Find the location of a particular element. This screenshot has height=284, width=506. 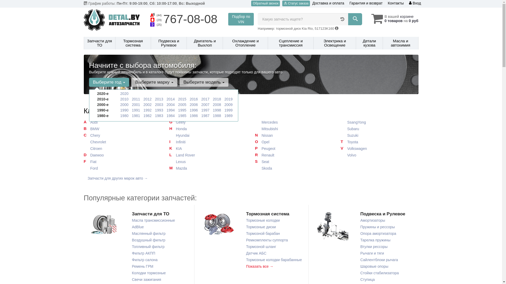

Chevrolet is located at coordinates (123, 142).